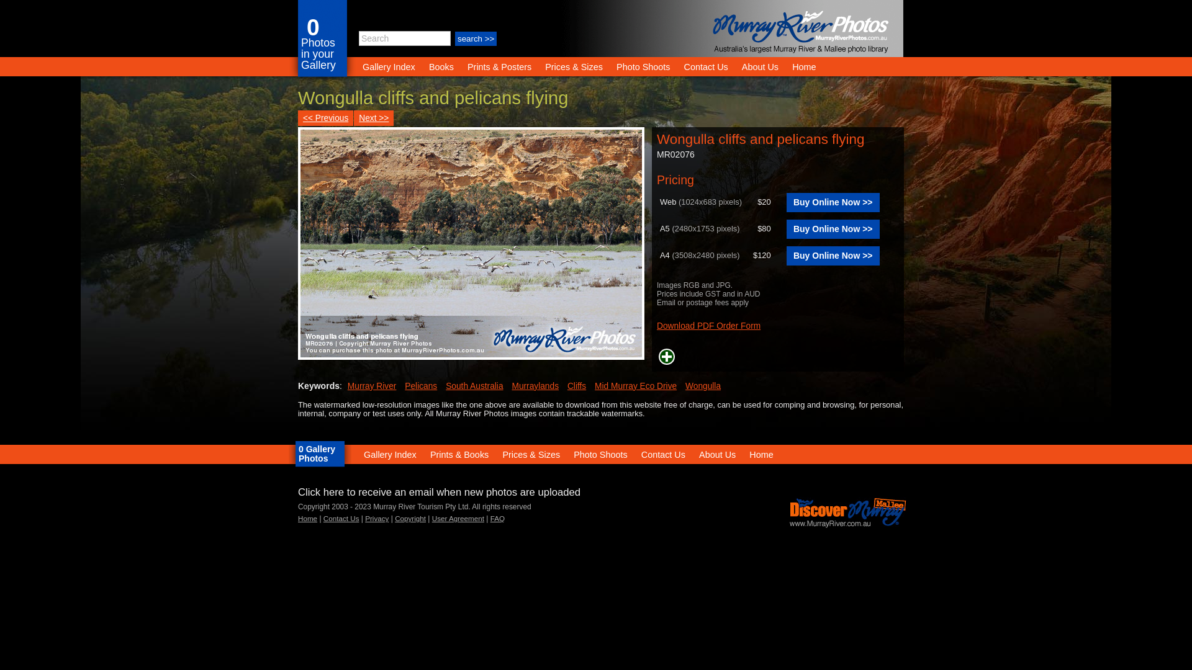  Describe the element at coordinates (833, 229) in the screenshot. I see `Buy Online Now >>` at that location.